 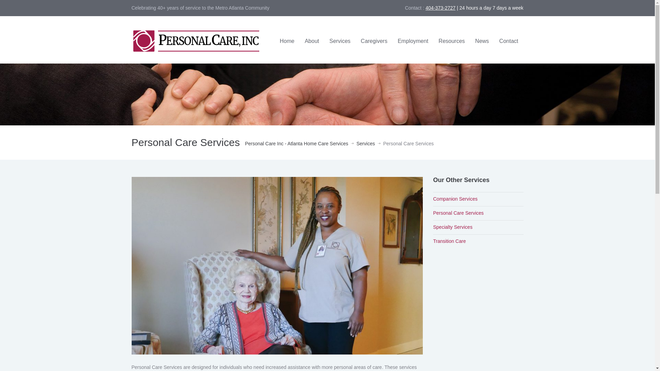 I want to click on Personal Care Inc - Atlanta Home Care Services, so click(x=296, y=144).